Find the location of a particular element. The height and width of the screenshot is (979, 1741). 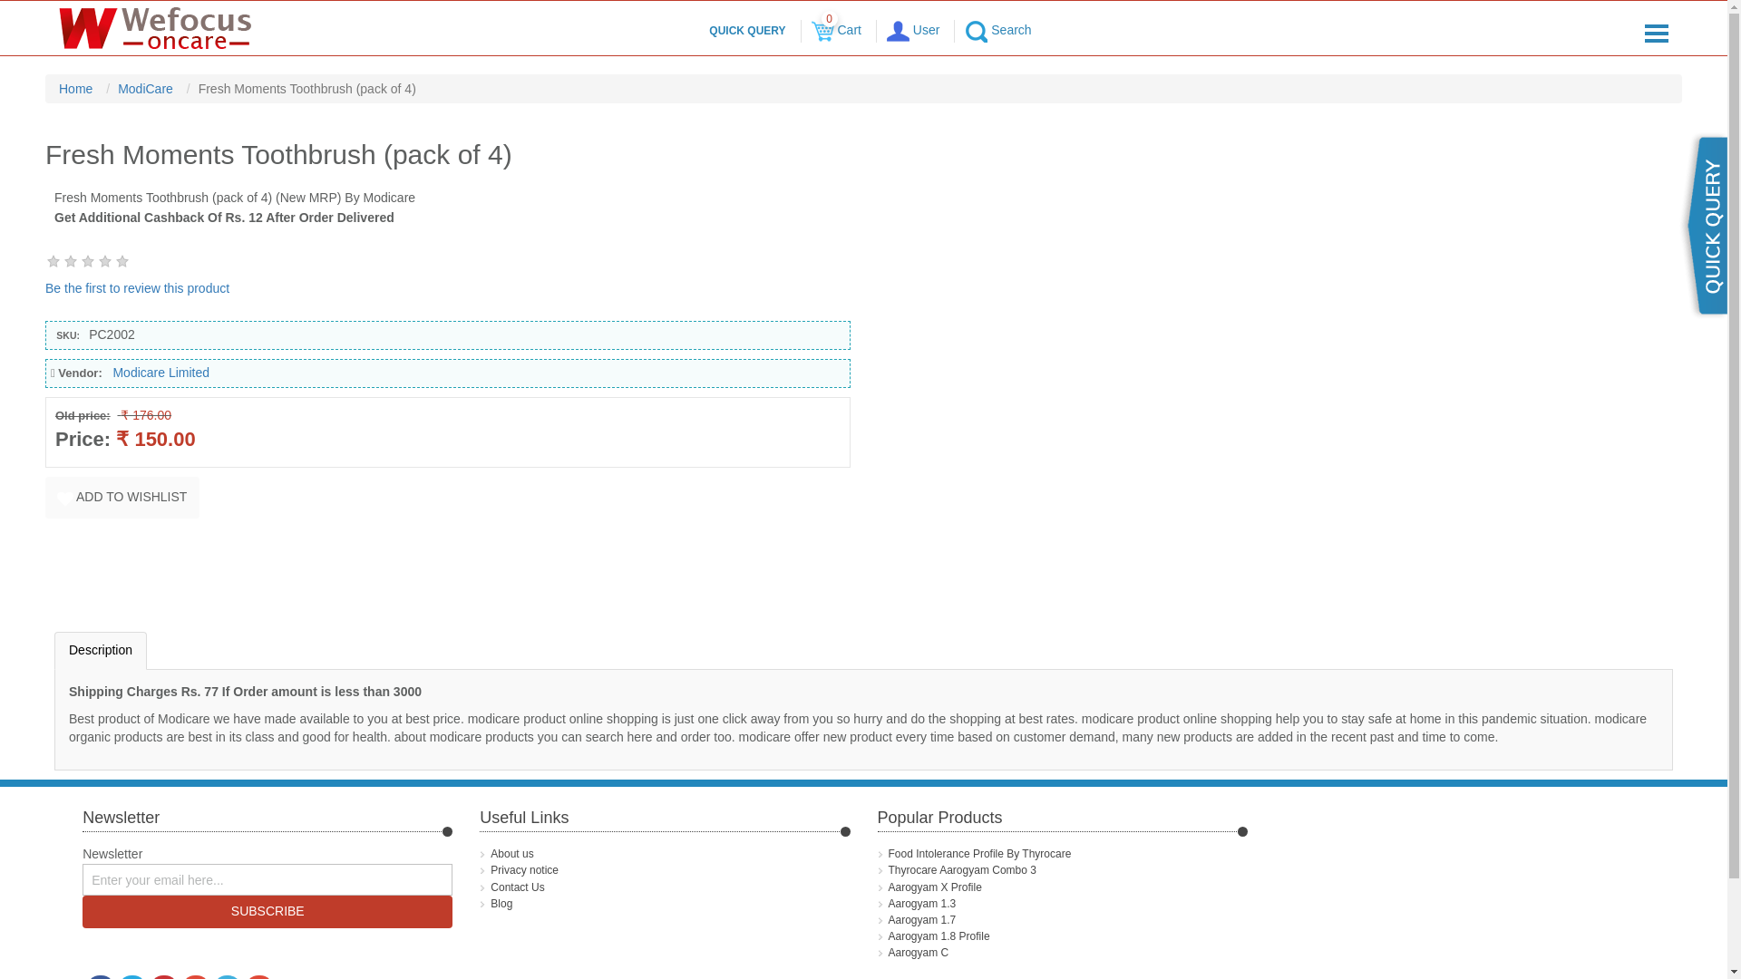

Modicare Limited is located at coordinates (160, 372).